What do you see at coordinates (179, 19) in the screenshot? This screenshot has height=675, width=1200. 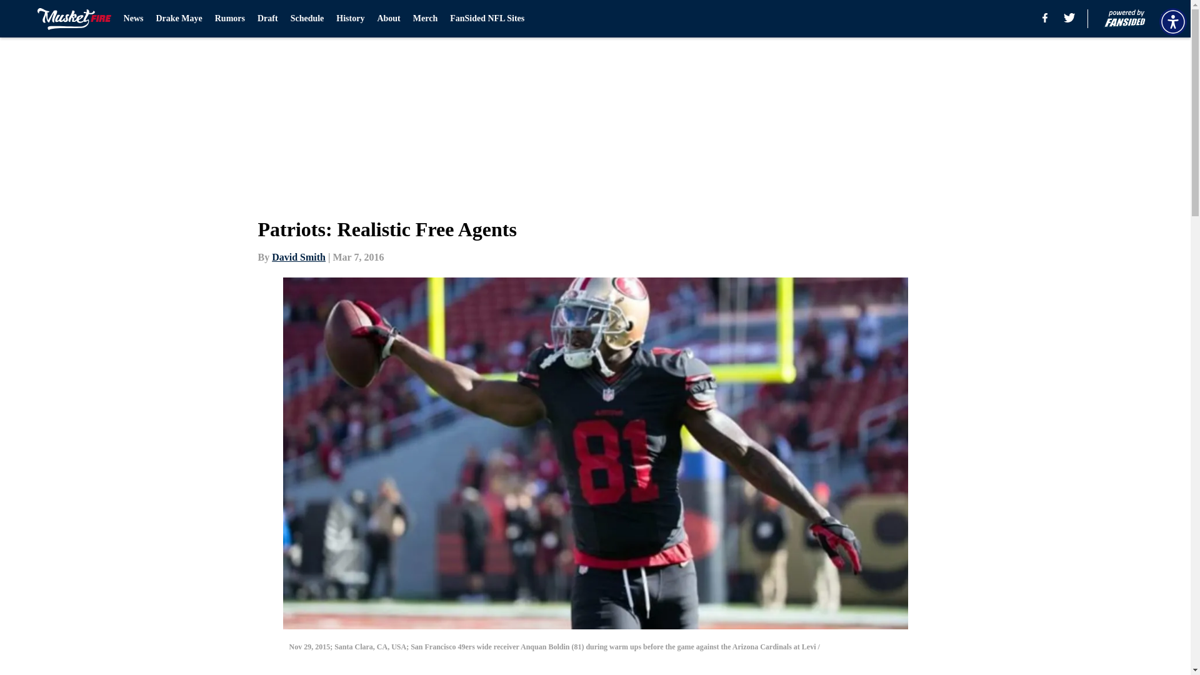 I see `Drake Maye` at bounding box center [179, 19].